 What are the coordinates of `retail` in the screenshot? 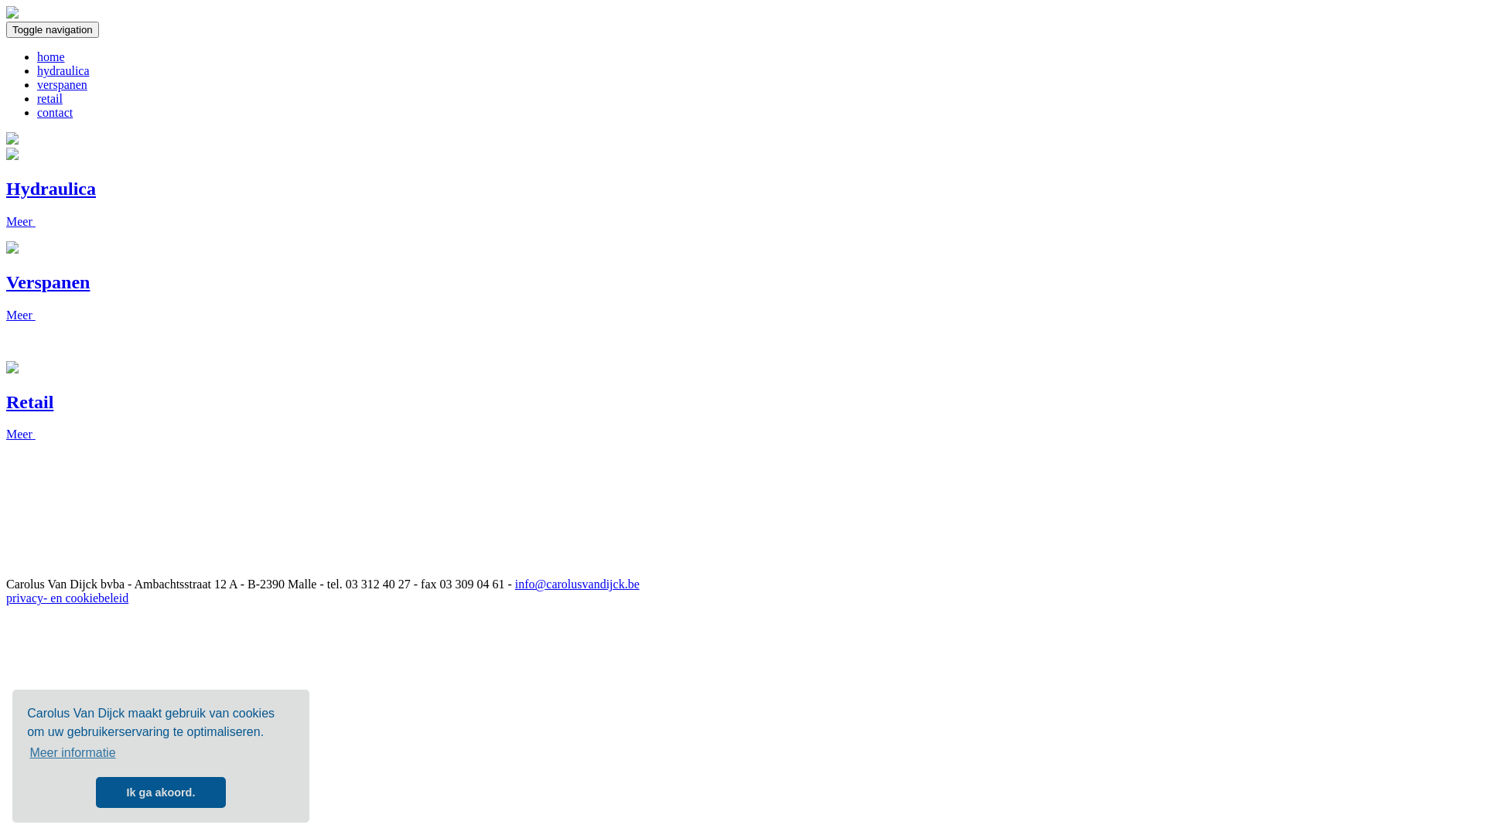 It's located at (49, 99).